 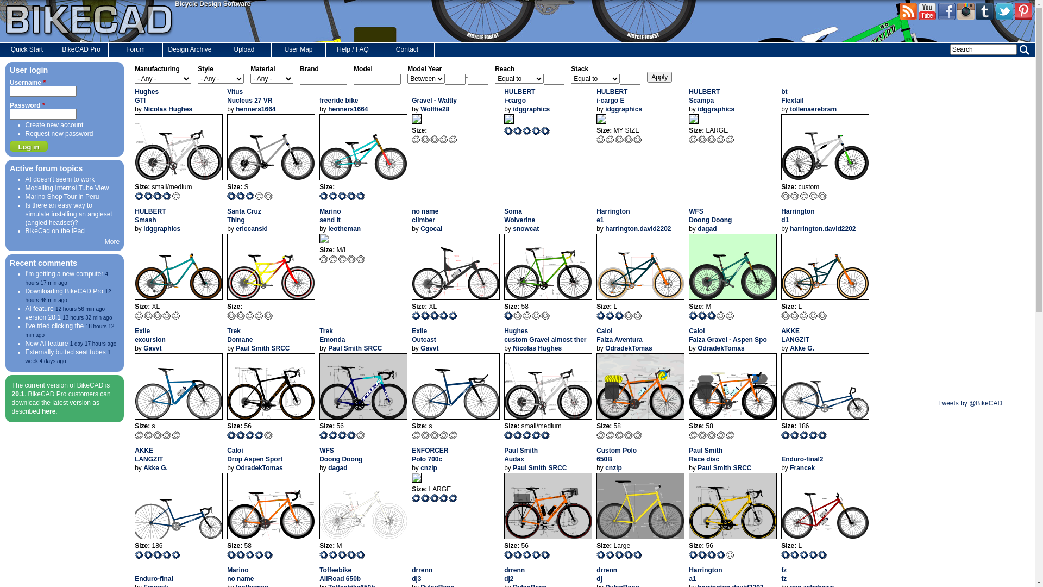 I want to click on dagad, so click(x=338, y=468).